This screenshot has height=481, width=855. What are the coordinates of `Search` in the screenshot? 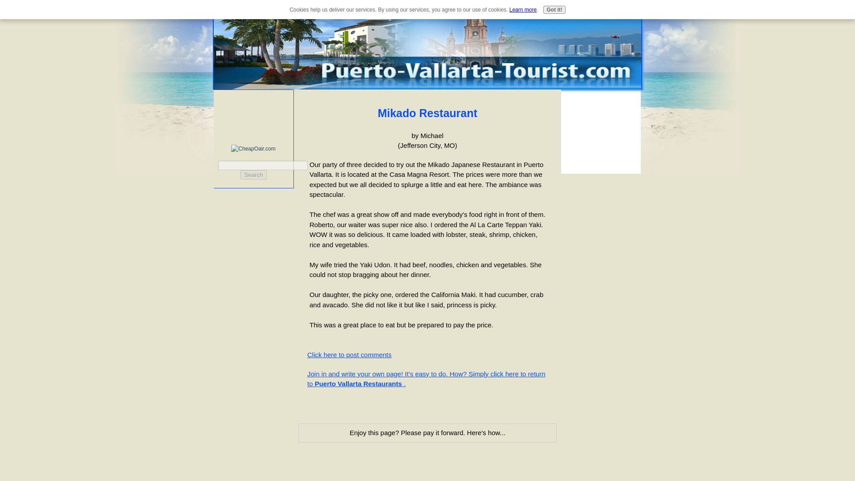 It's located at (253, 175).